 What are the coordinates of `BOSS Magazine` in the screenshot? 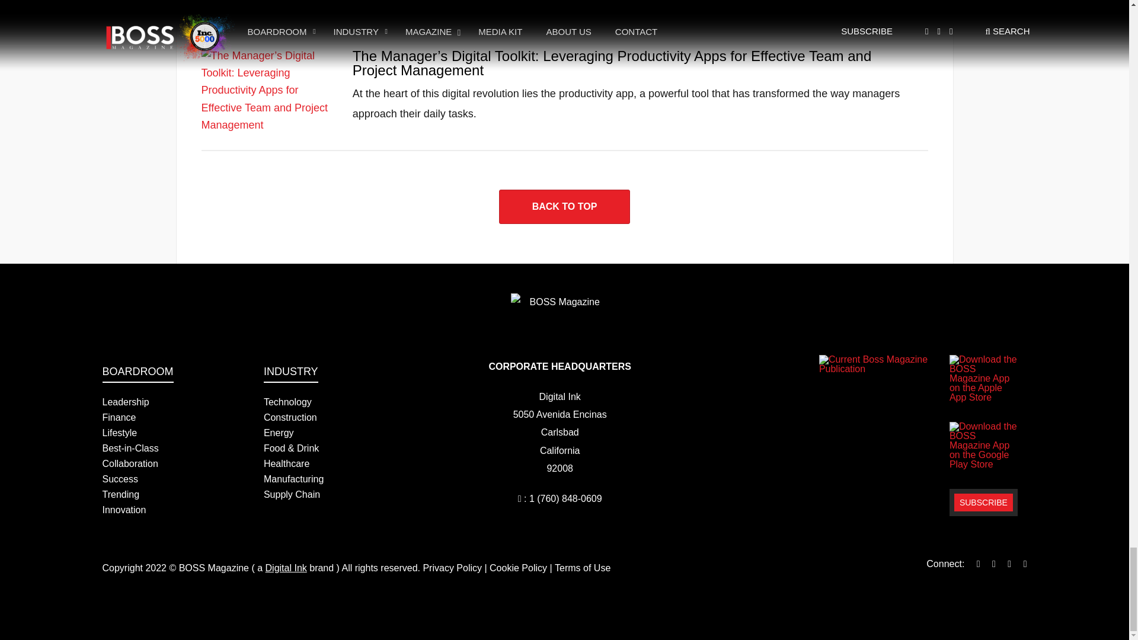 It's located at (560, 309).